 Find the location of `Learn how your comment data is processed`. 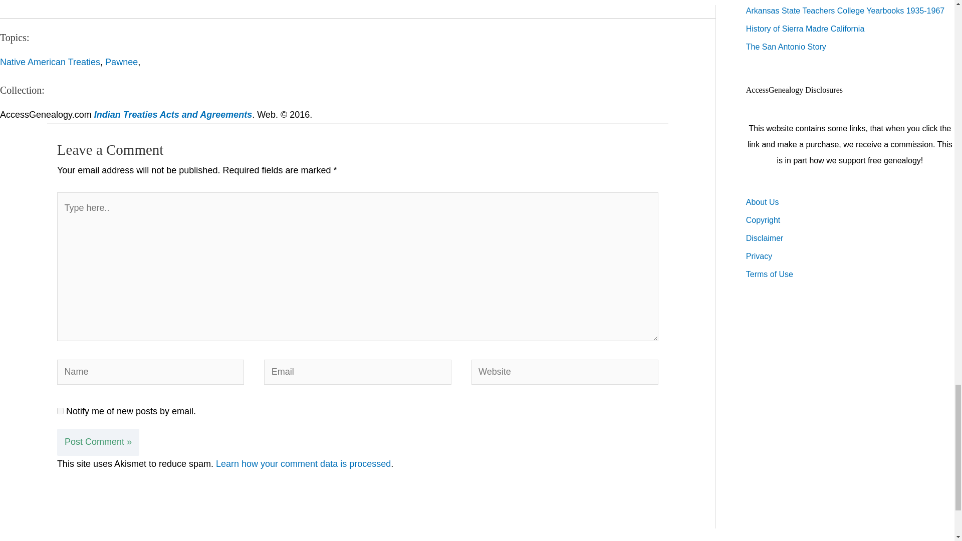

Learn how your comment data is processed is located at coordinates (303, 464).